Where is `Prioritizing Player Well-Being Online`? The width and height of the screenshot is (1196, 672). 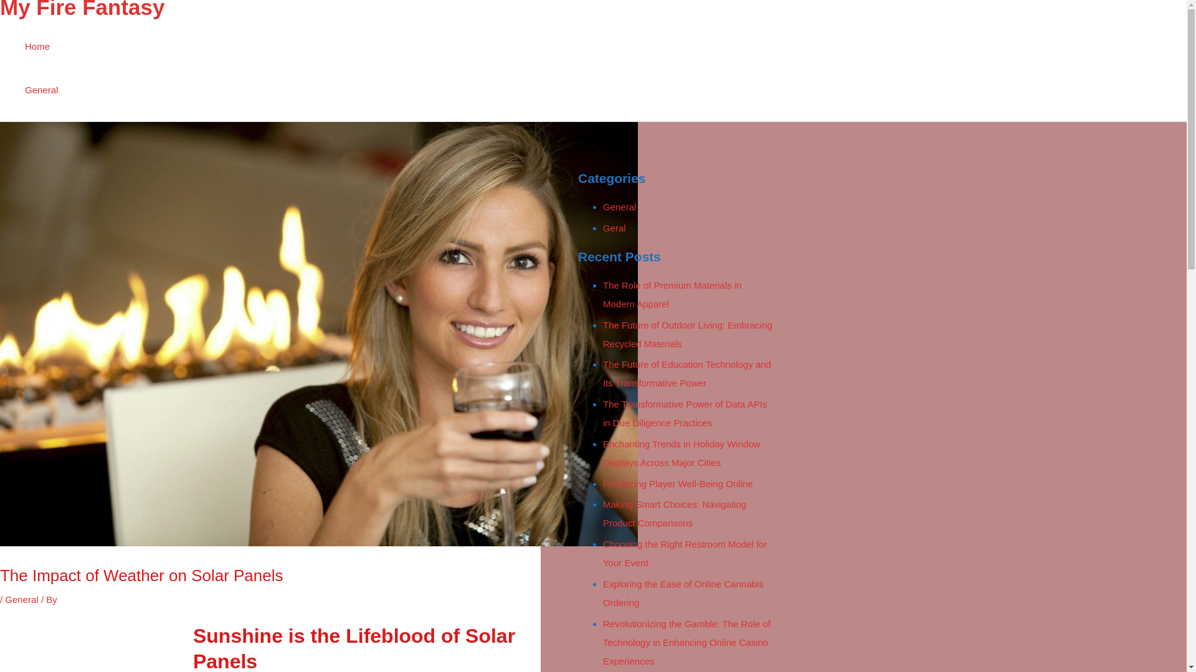 Prioritizing Player Well-Being Online is located at coordinates (678, 483).